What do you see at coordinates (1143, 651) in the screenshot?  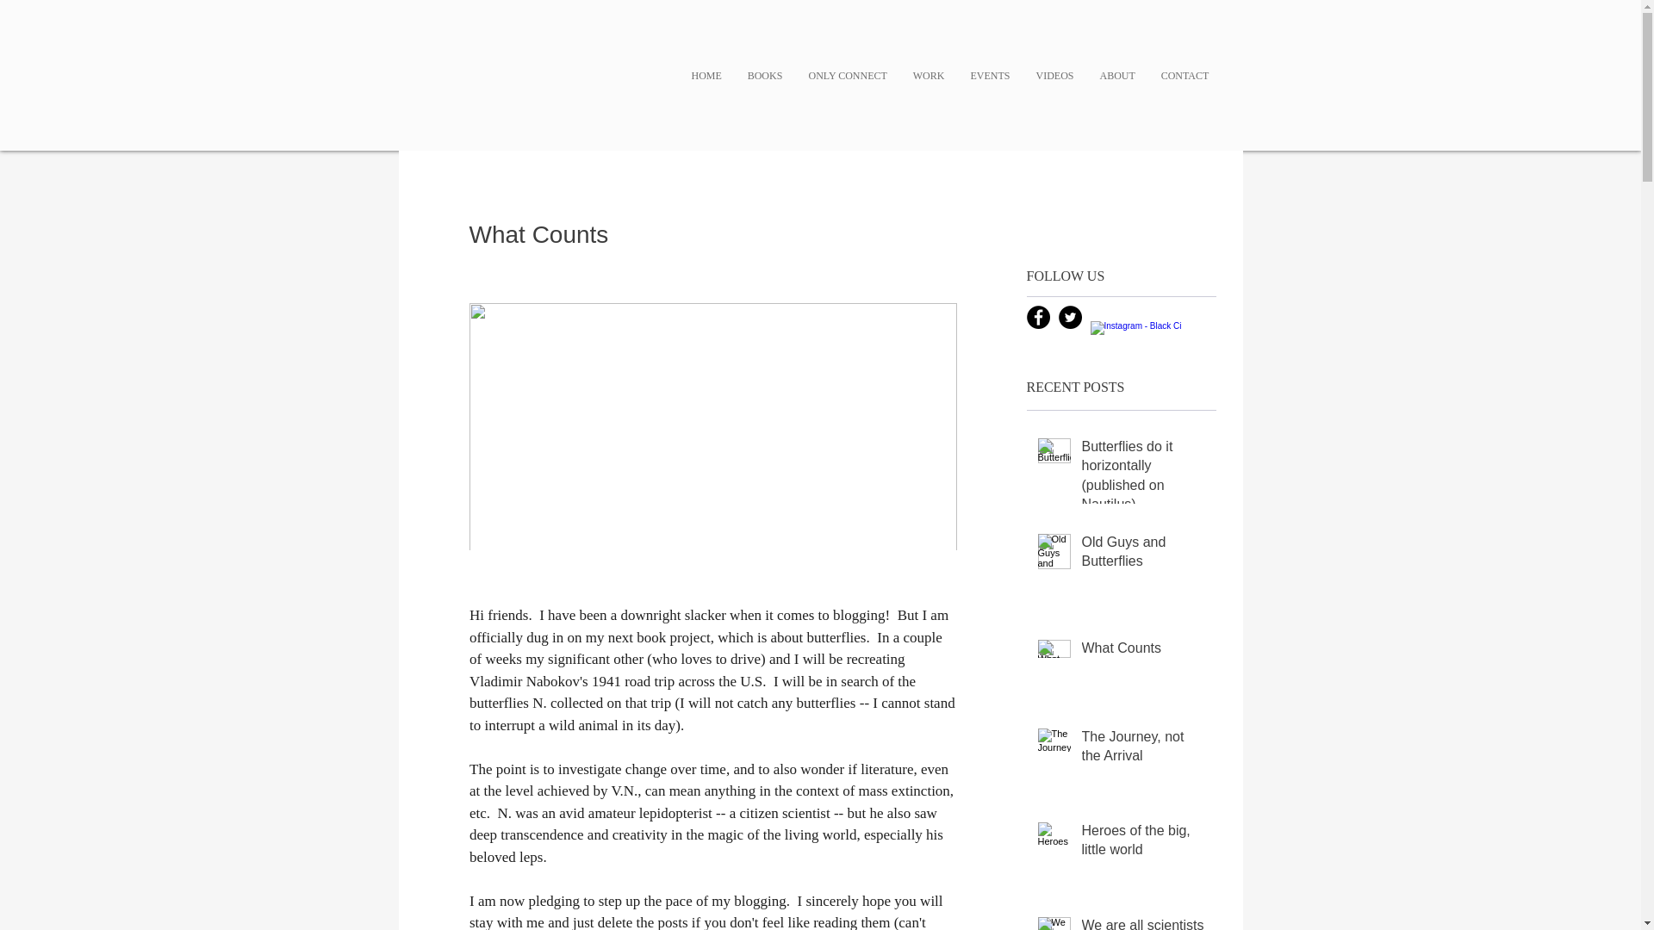 I see `What Counts` at bounding box center [1143, 651].